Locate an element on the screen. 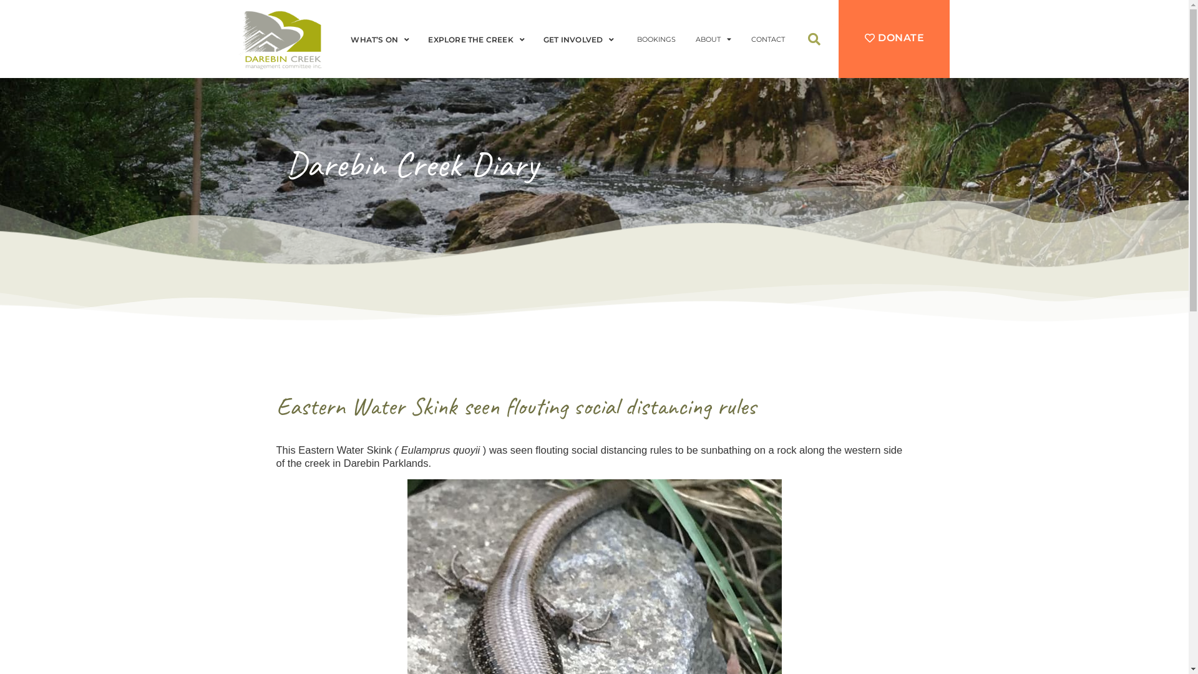 The height and width of the screenshot is (674, 1198). DONATE is located at coordinates (895, 39).